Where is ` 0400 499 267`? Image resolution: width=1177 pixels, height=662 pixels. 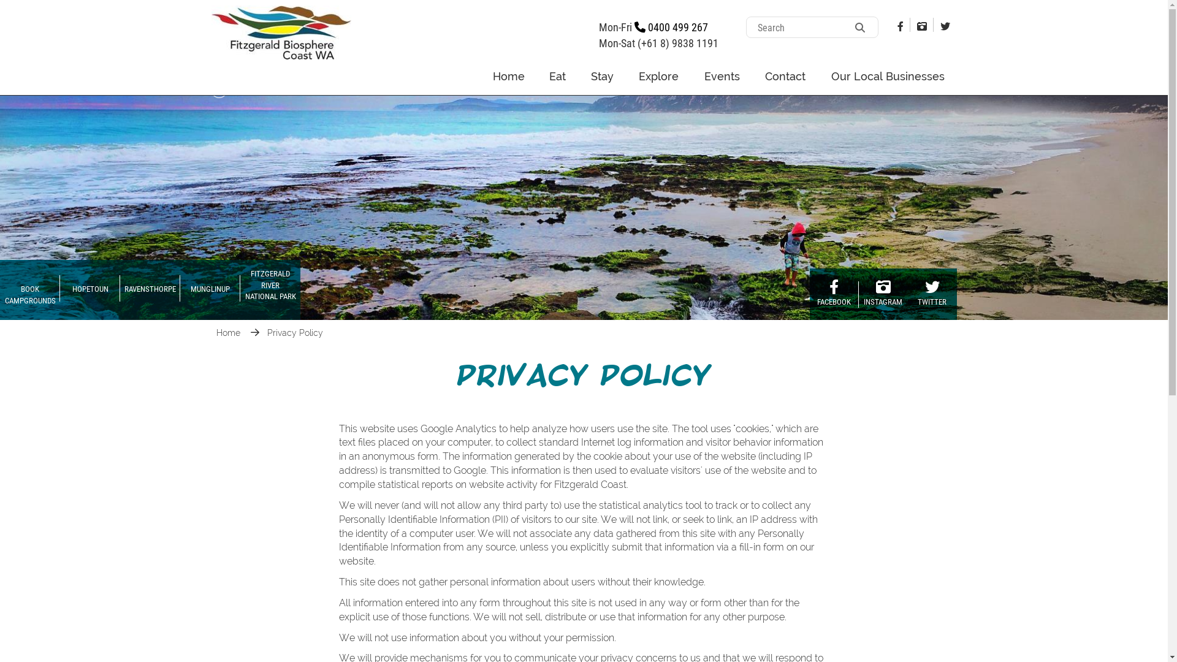  0400 499 267 is located at coordinates (671, 27).